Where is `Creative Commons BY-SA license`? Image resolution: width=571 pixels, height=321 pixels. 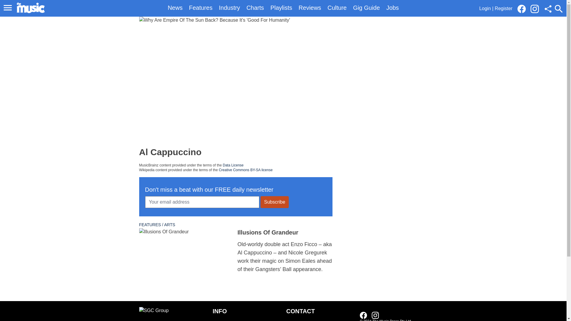
Creative Commons BY-SA license is located at coordinates (246, 170).